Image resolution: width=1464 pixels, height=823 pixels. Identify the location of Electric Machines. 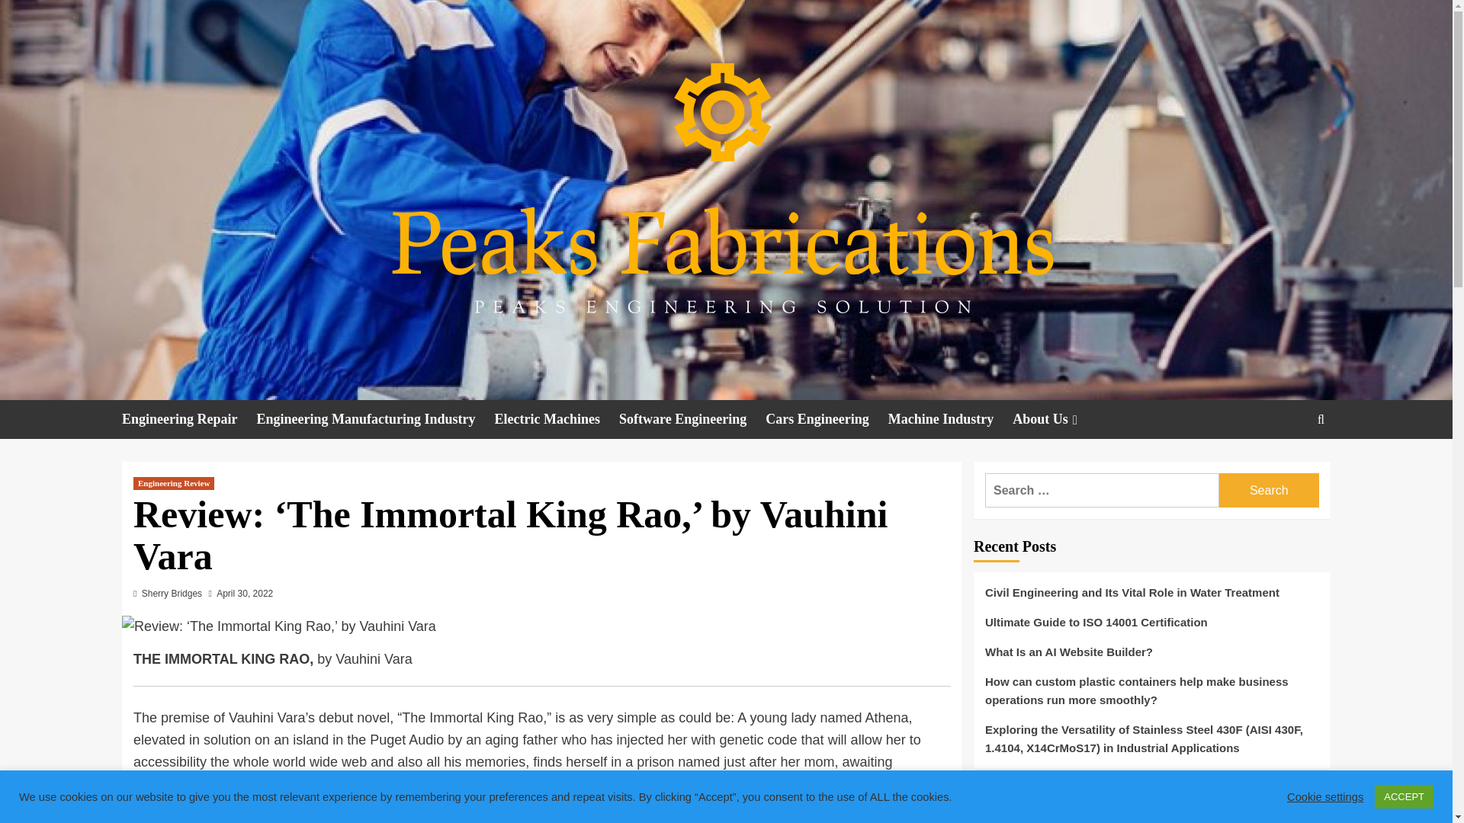
(557, 419).